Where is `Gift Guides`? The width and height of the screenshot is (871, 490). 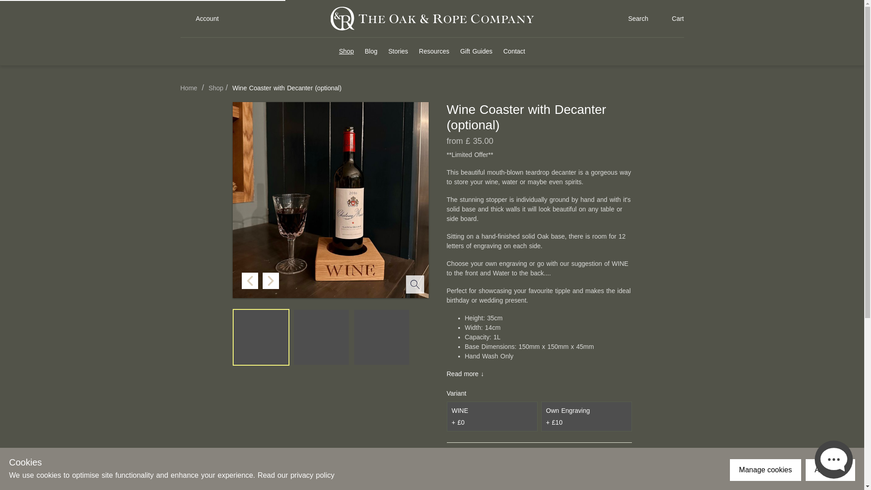 Gift Guides is located at coordinates (475, 51).